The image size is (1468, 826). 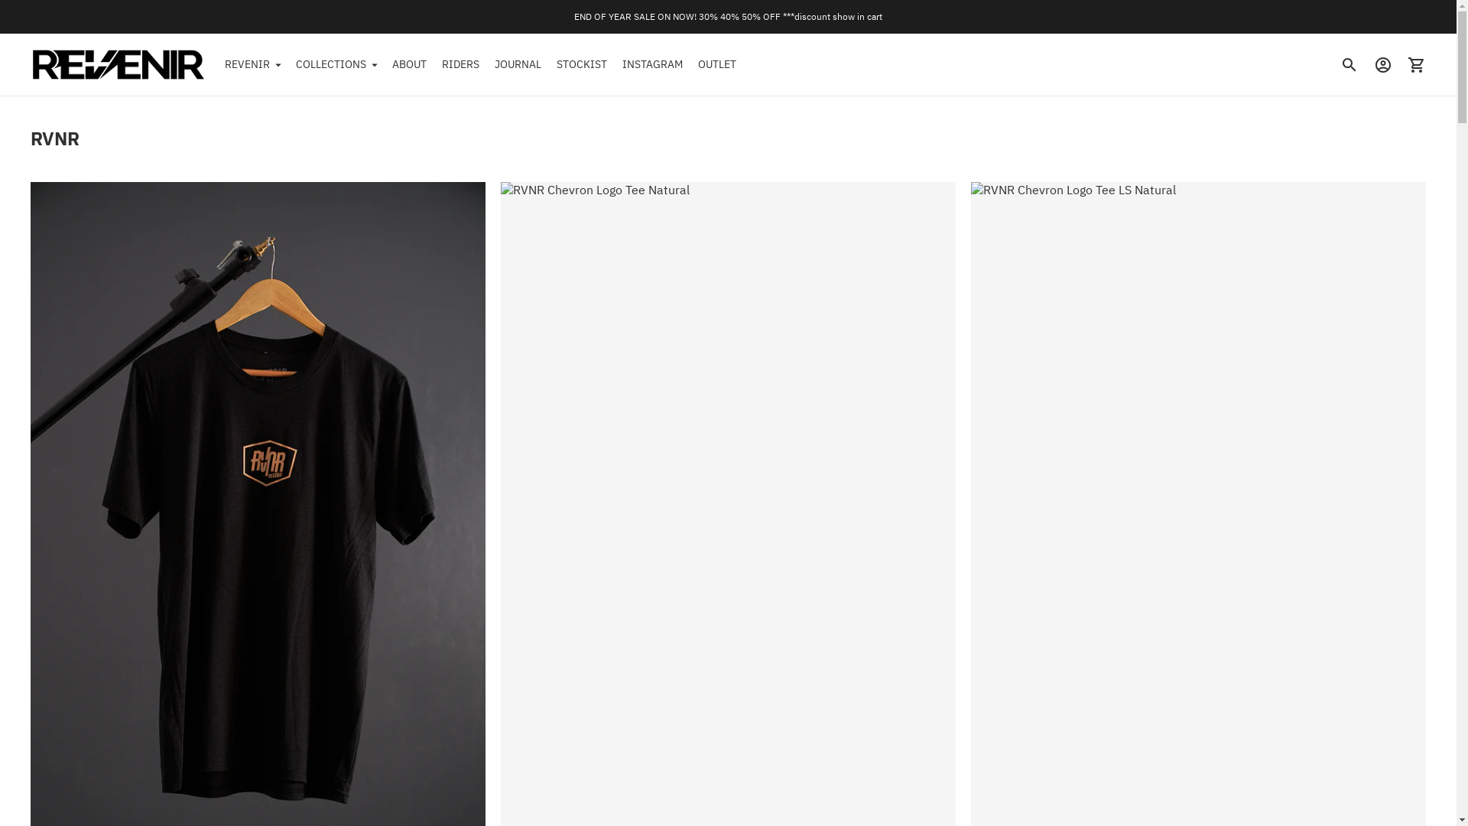 What do you see at coordinates (518, 65) in the screenshot?
I see `JOURNAL` at bounding box center [518, 65].